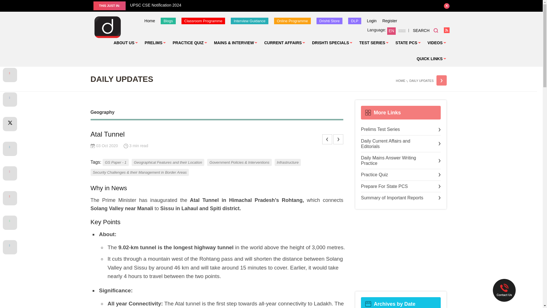 The image size is (547, 308). I want to click on DLP, so click(354, 21).